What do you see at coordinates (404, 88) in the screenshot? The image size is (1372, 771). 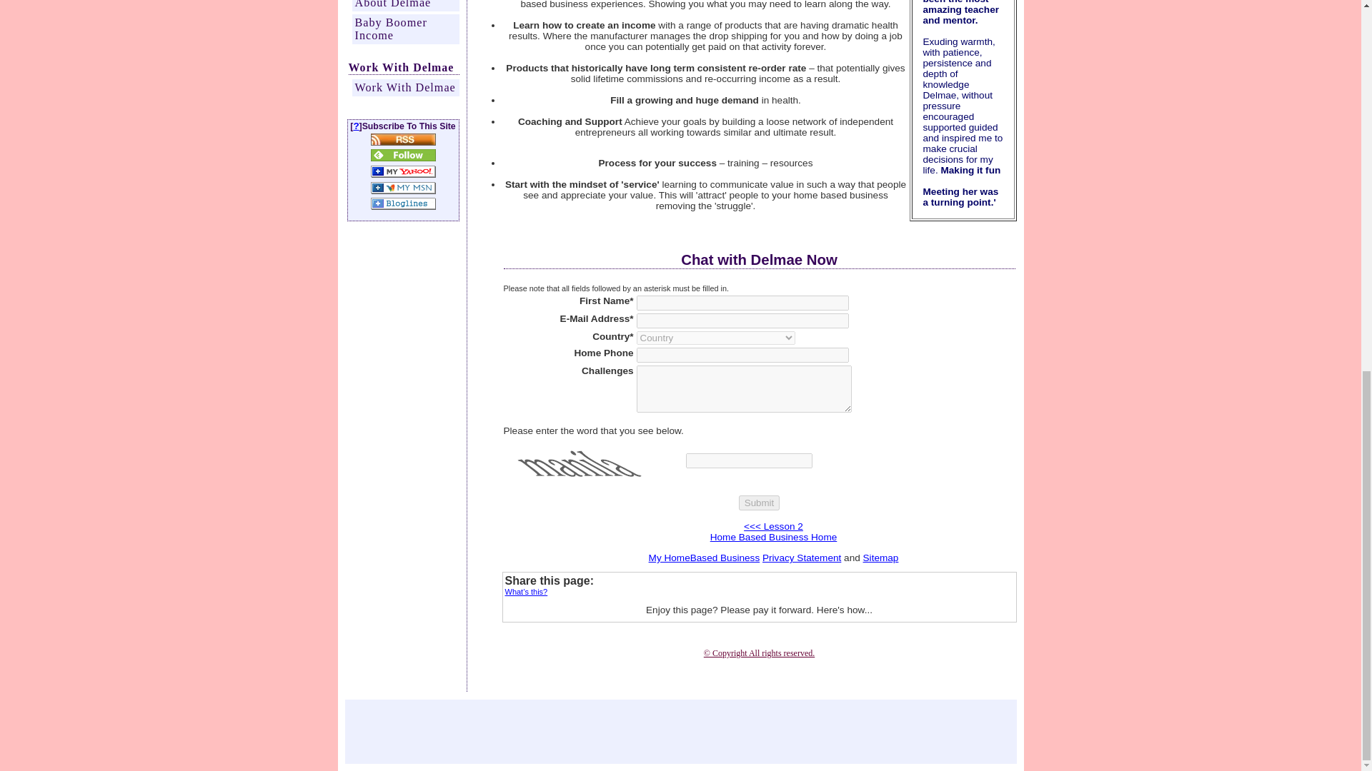 I see `Work With Delmae` at bounding box center [404, 88].